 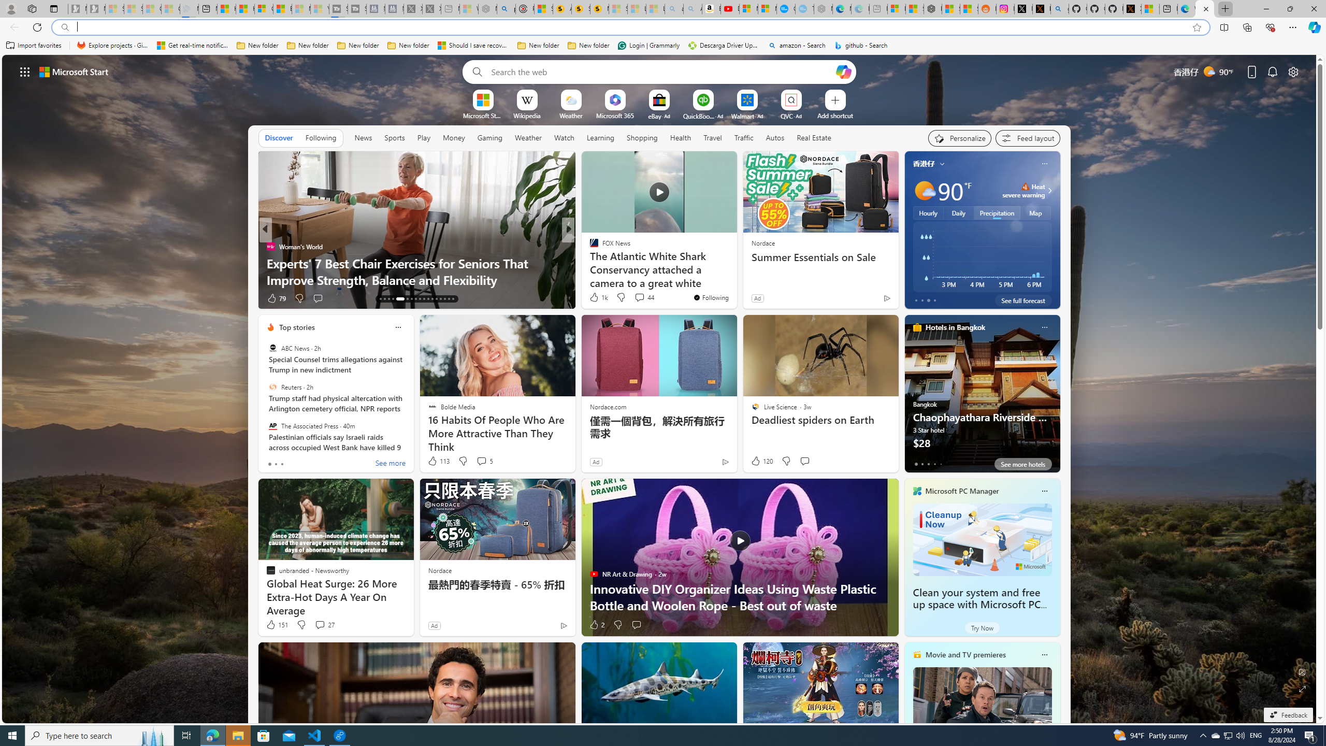 I want to click on Start the conversation, so click(x=636, y=625).